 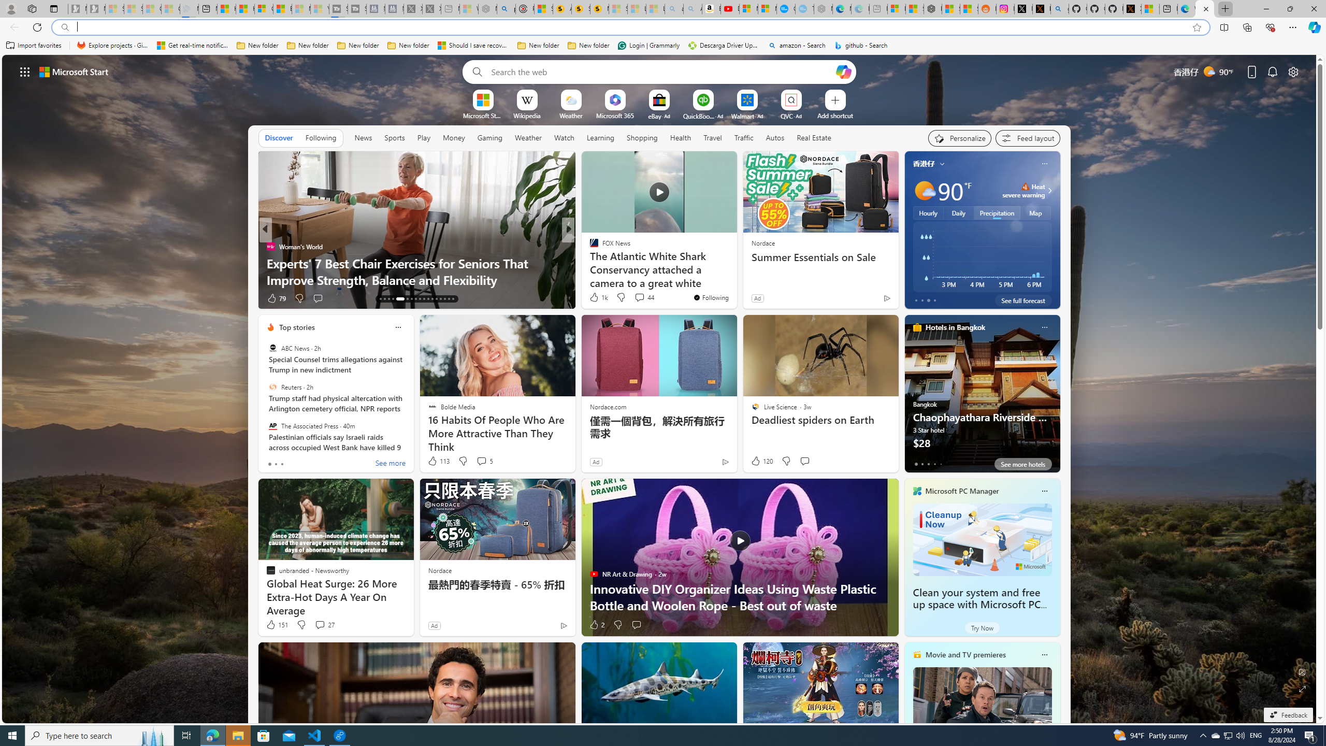 I want to click on Start the conversation, so click(x=636, y=625).